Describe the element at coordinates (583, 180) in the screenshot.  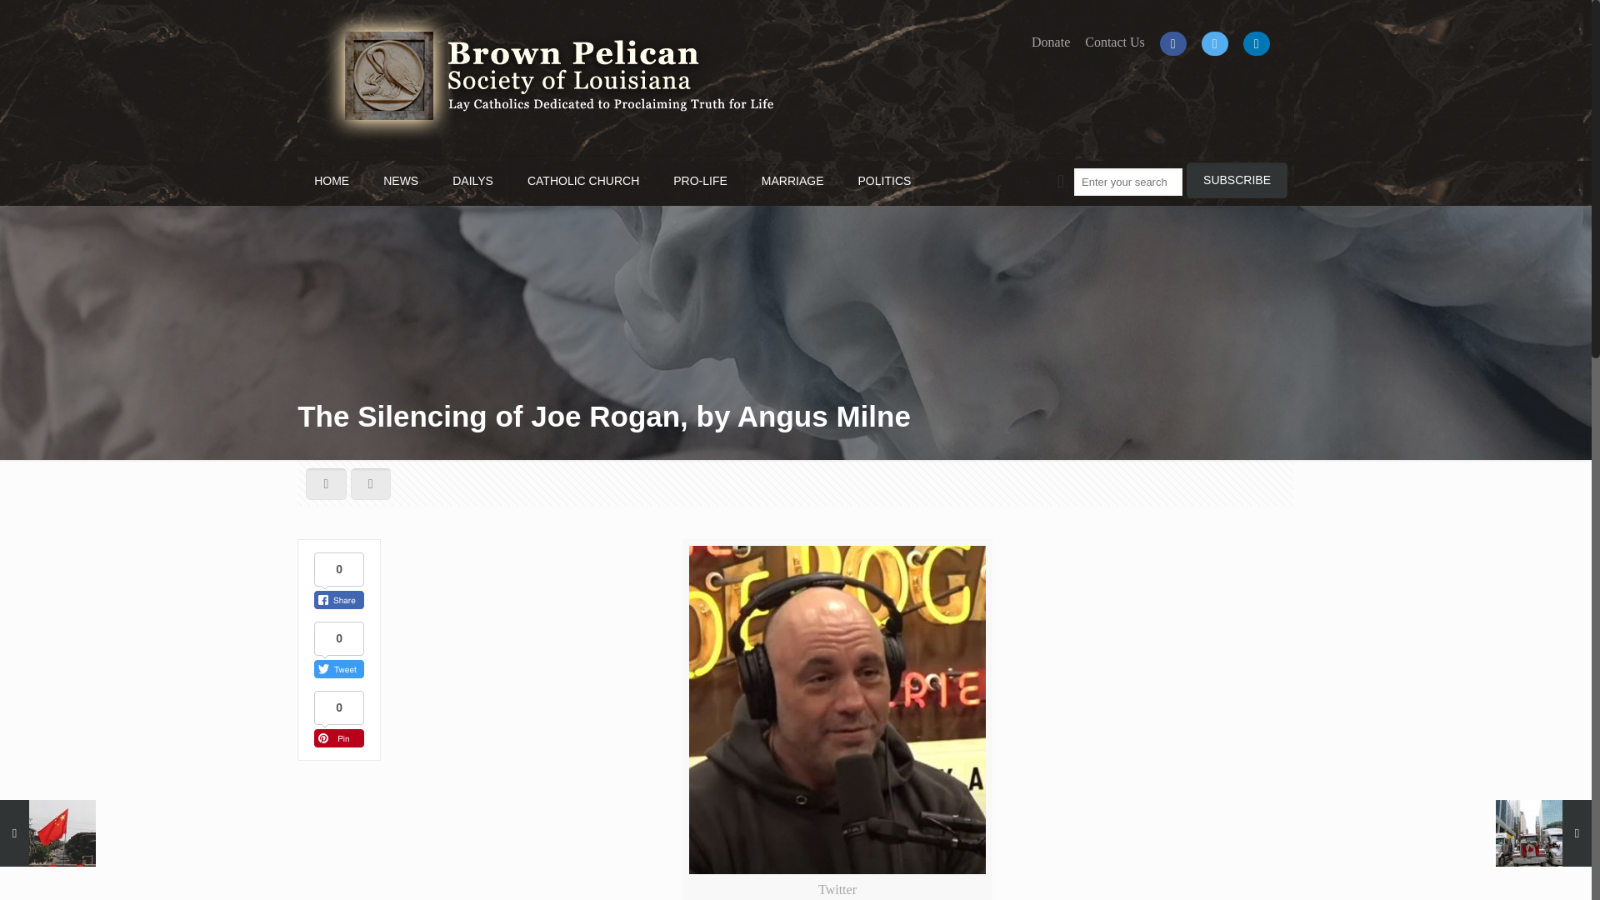
I see `CATHOLIC CHURCH` at that location.